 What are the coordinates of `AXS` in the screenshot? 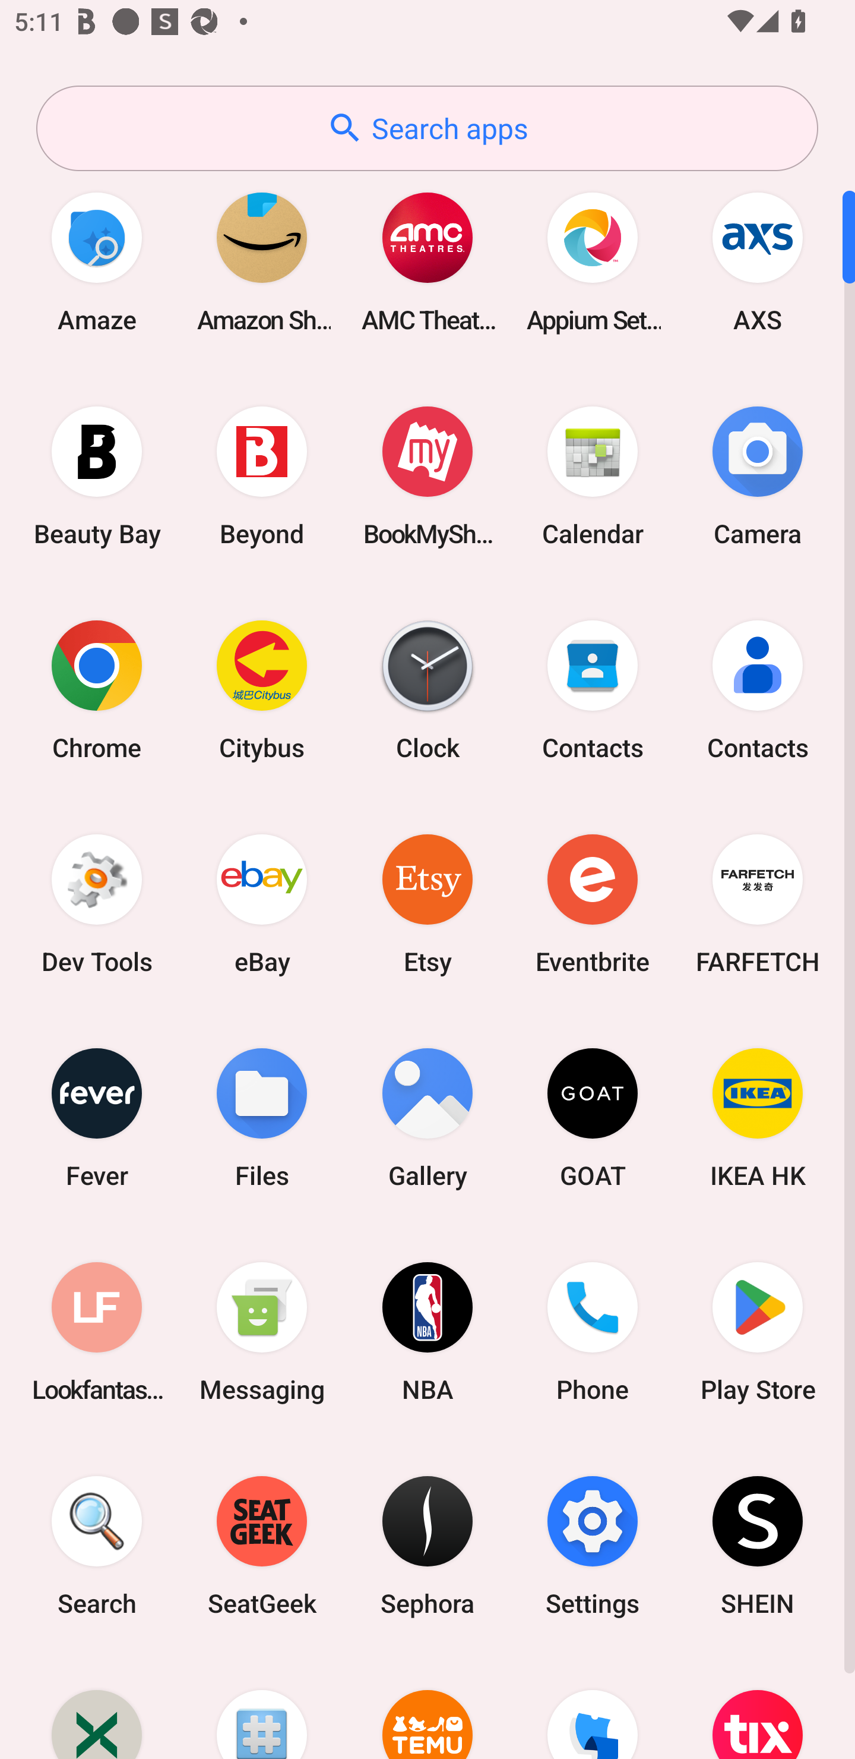 It's located at (758, 261).